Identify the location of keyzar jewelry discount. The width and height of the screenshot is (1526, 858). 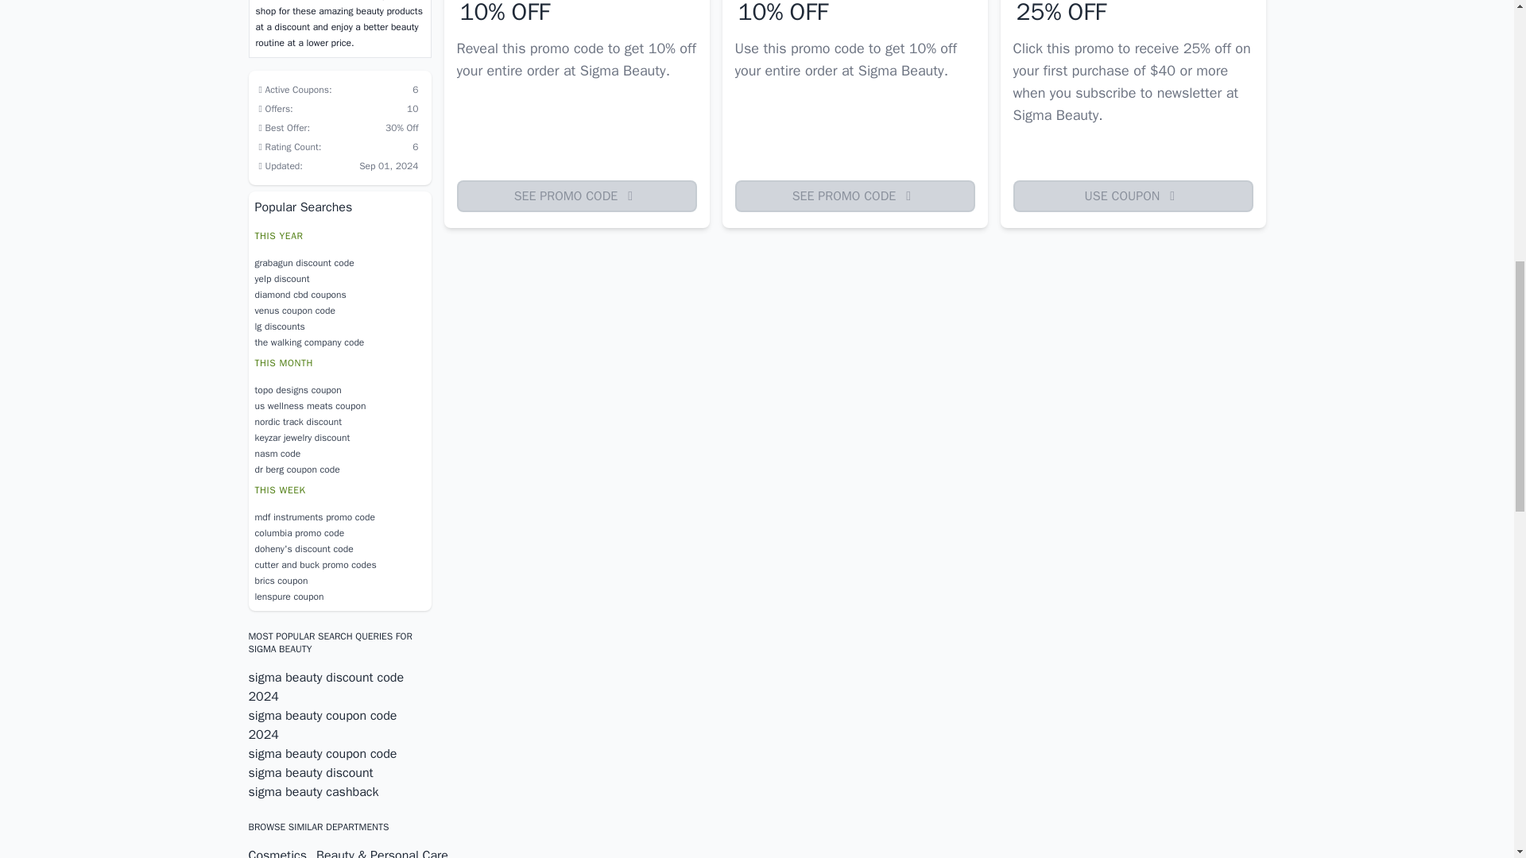
(339, 437).